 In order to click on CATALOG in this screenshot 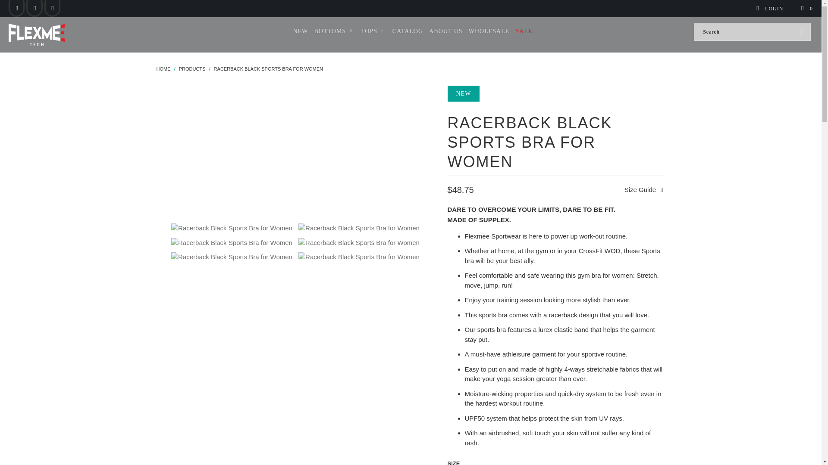, I will do `click(408, 31)`.